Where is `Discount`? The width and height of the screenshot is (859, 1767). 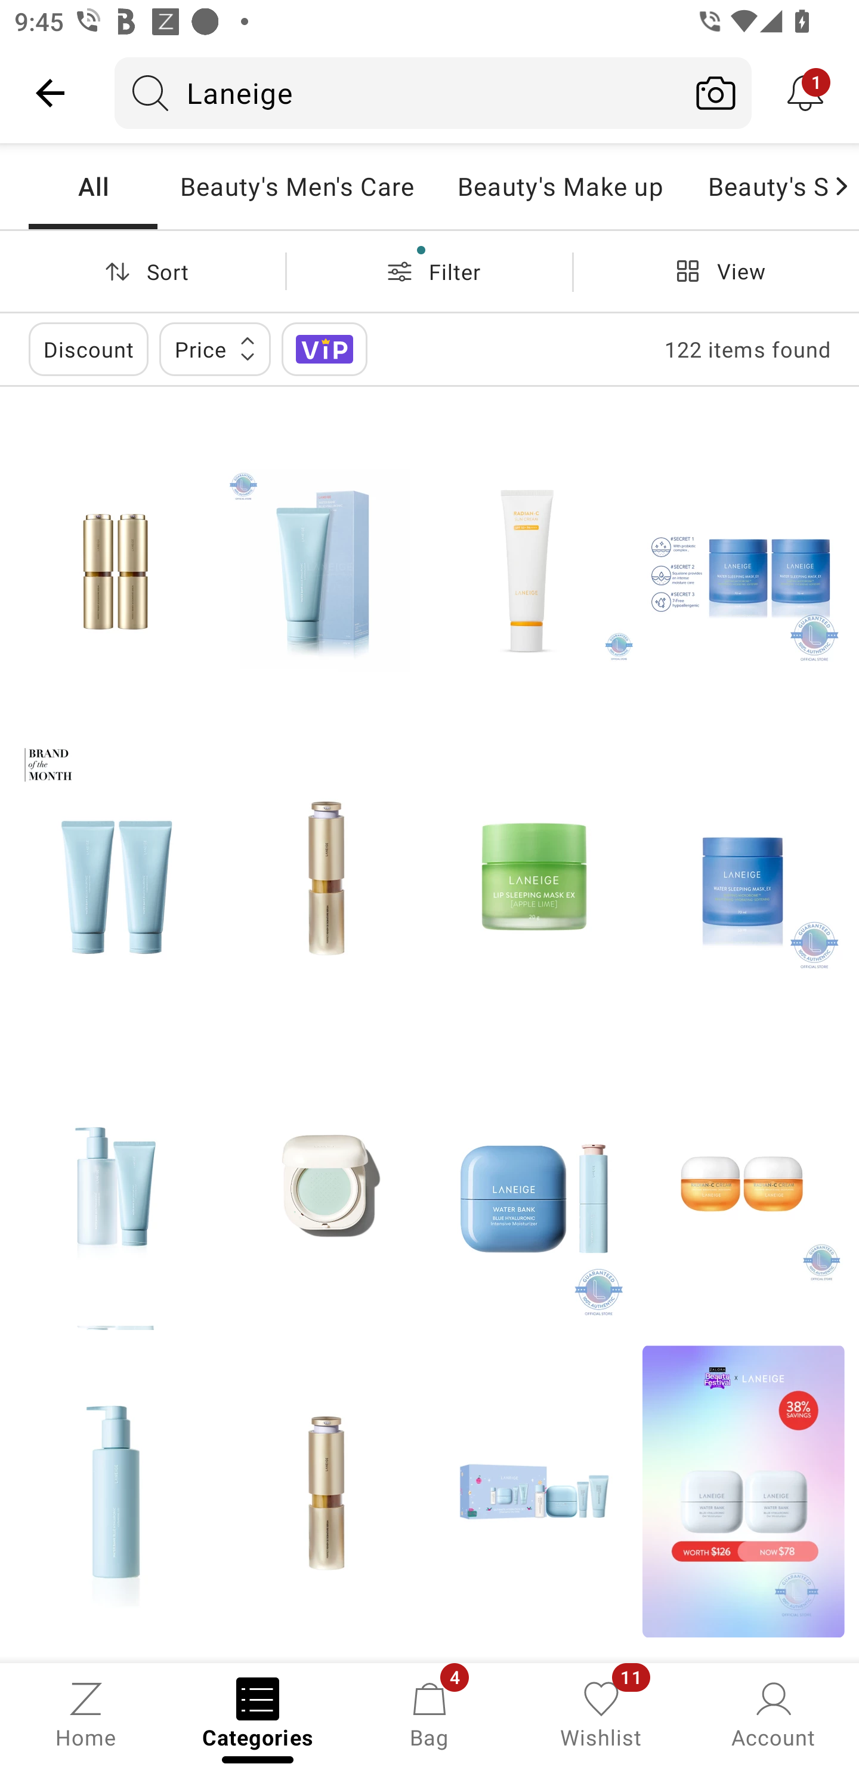 Discount is located at coordinates (88, 349).